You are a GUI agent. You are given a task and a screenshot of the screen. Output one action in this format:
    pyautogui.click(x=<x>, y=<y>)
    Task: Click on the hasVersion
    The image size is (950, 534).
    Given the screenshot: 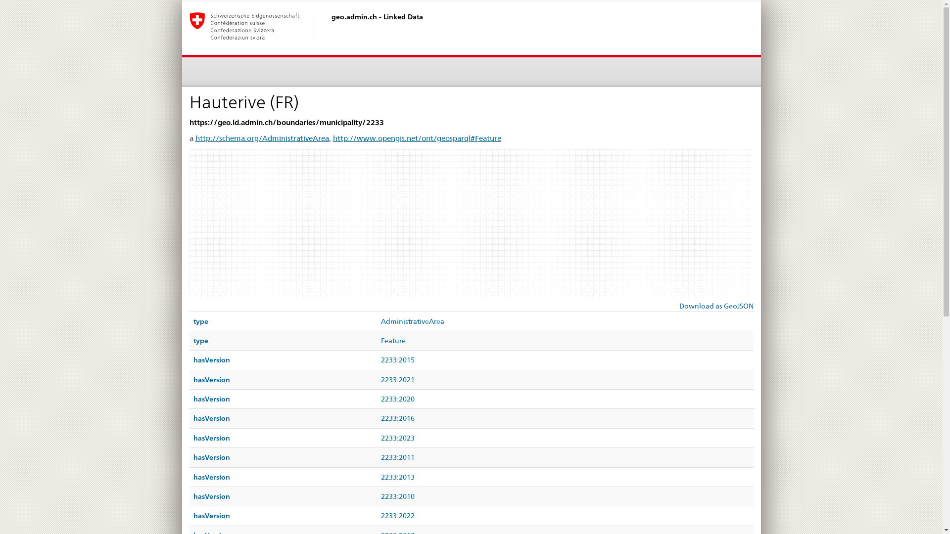 What is the action you would take?
    pyautogui.click(x=211, y=496)
    